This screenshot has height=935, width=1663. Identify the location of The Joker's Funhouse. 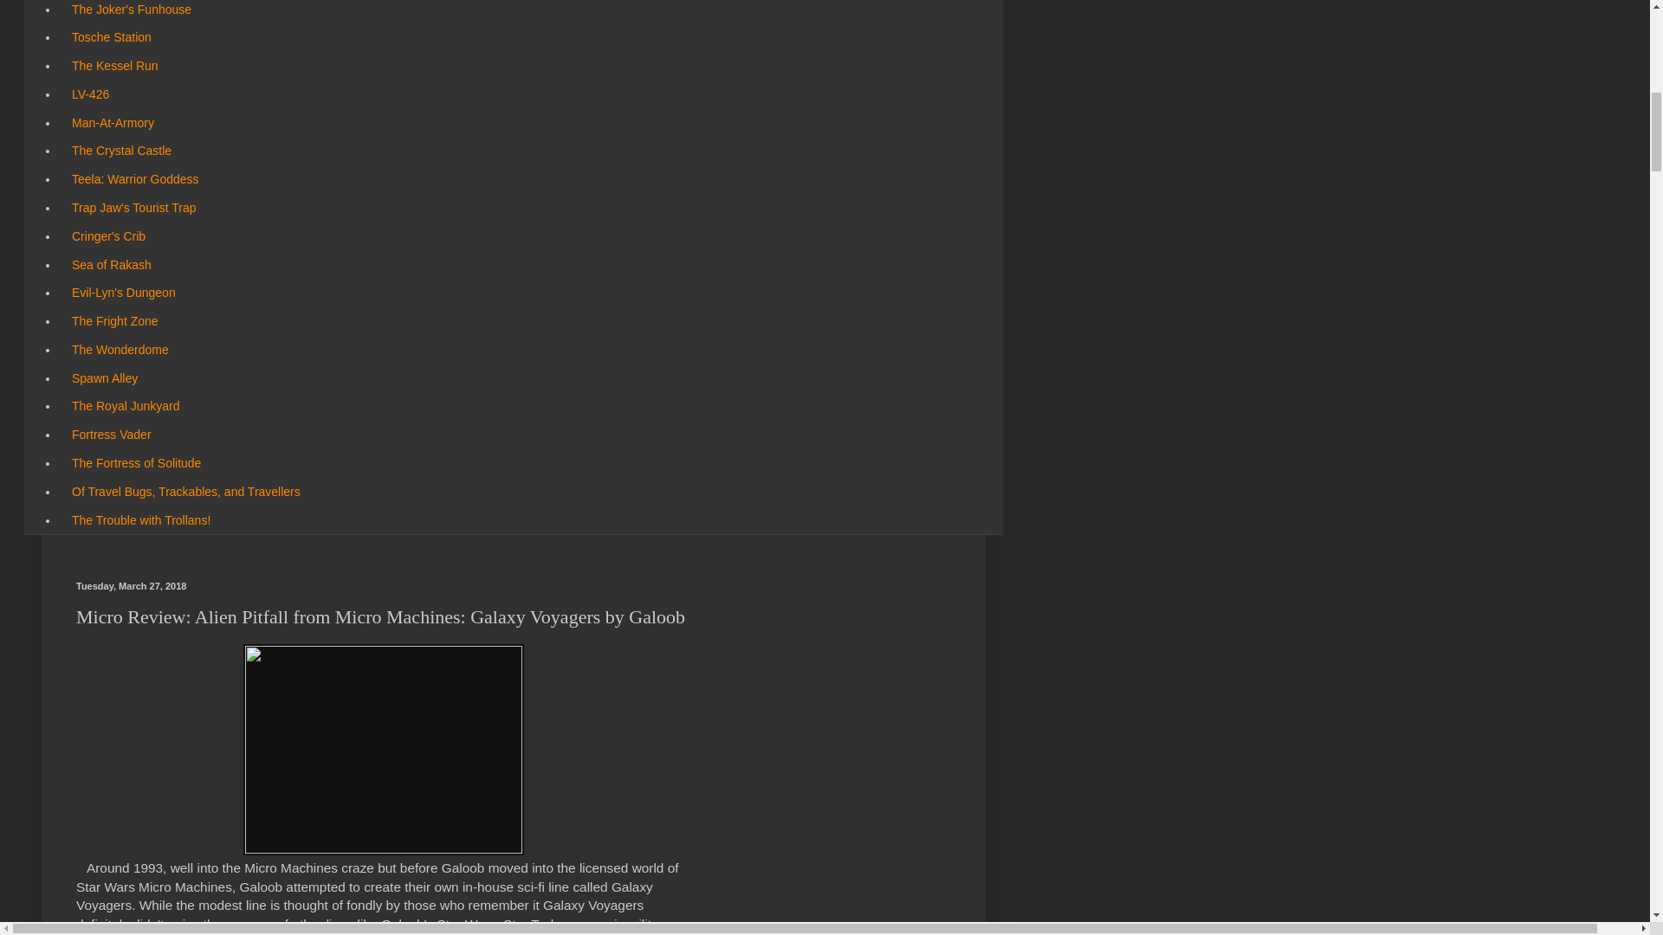
(130, 12).